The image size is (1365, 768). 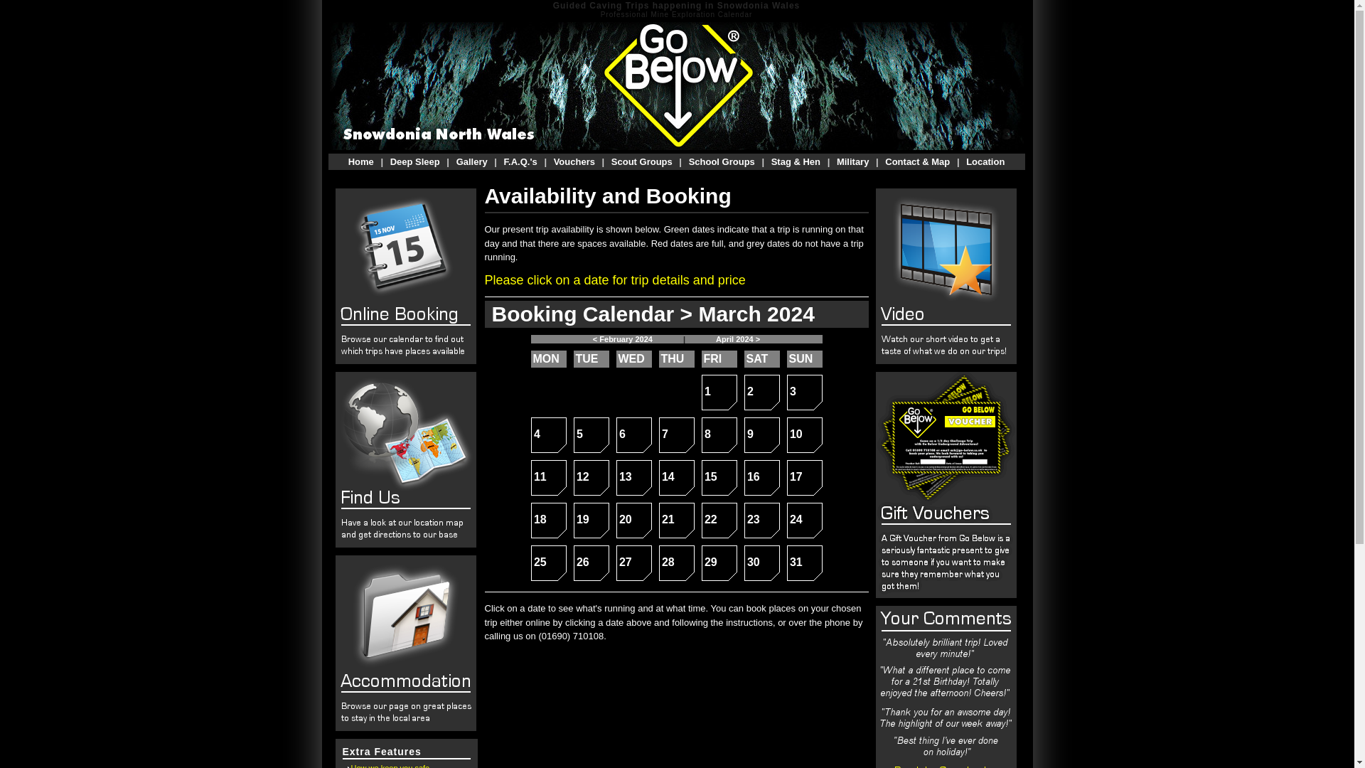 What do you see at coordinates (574, 162) in the screenshot?
I see `School Groups` at bounding box center [574, 162].